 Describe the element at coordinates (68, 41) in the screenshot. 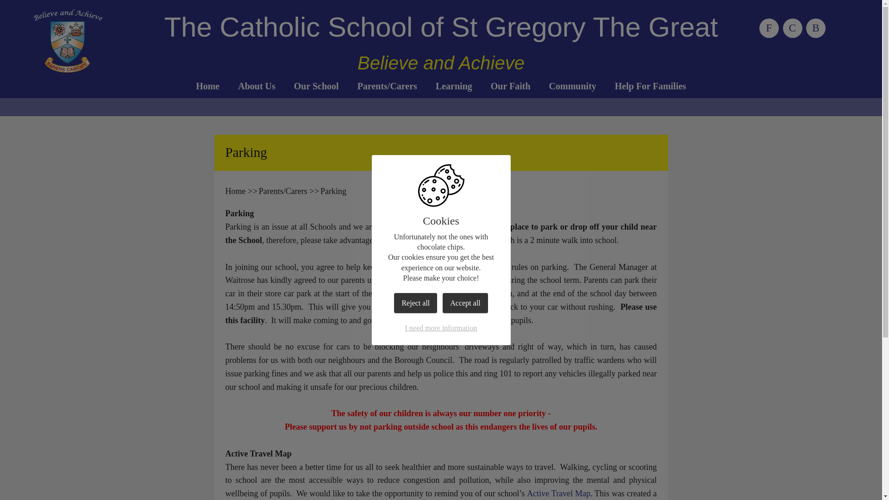

I see `Home Page` at that location.